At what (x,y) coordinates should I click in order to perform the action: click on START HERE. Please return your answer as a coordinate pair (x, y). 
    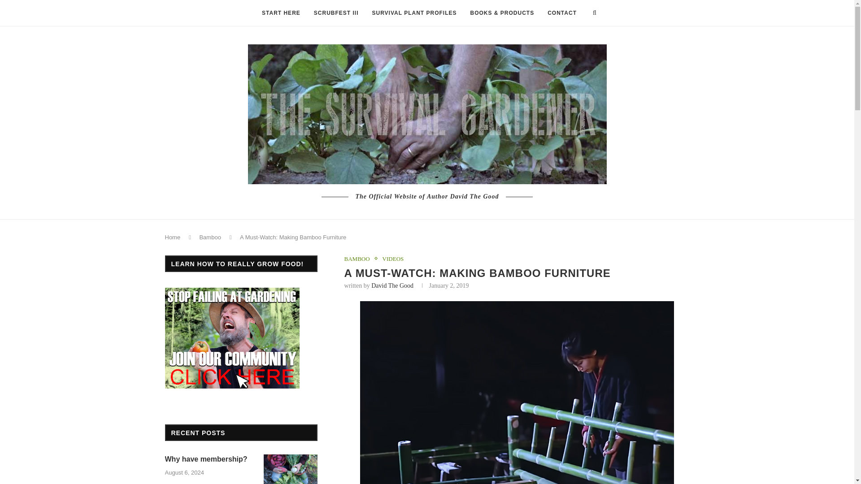
    Looking at the image, I should click on (281, 13).